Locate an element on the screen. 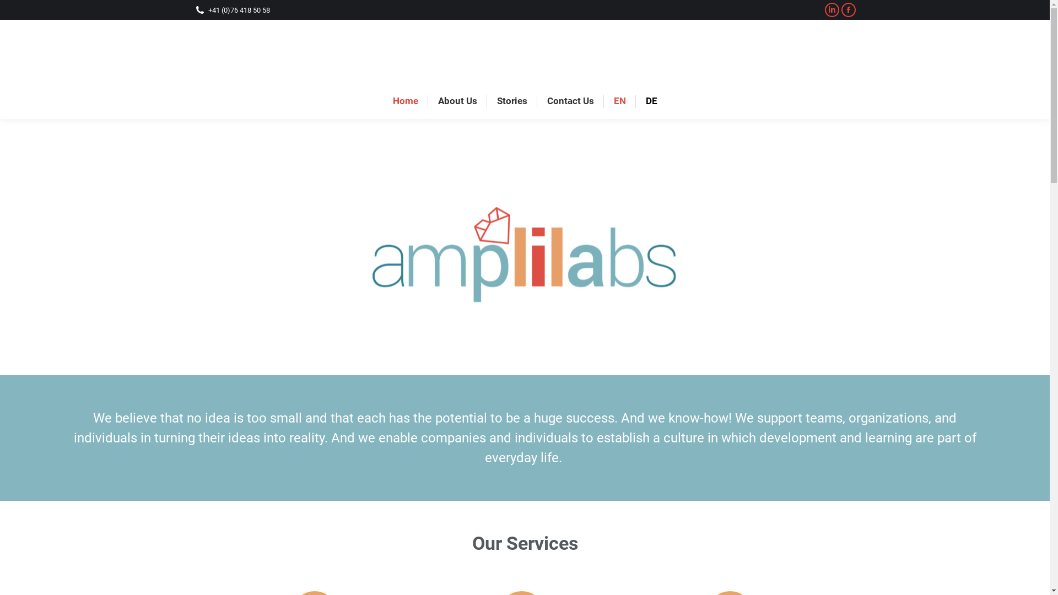 Image resolution: width=1058 pixels, height=595 pixels. Contact Us is located at coordinates (570, 101).